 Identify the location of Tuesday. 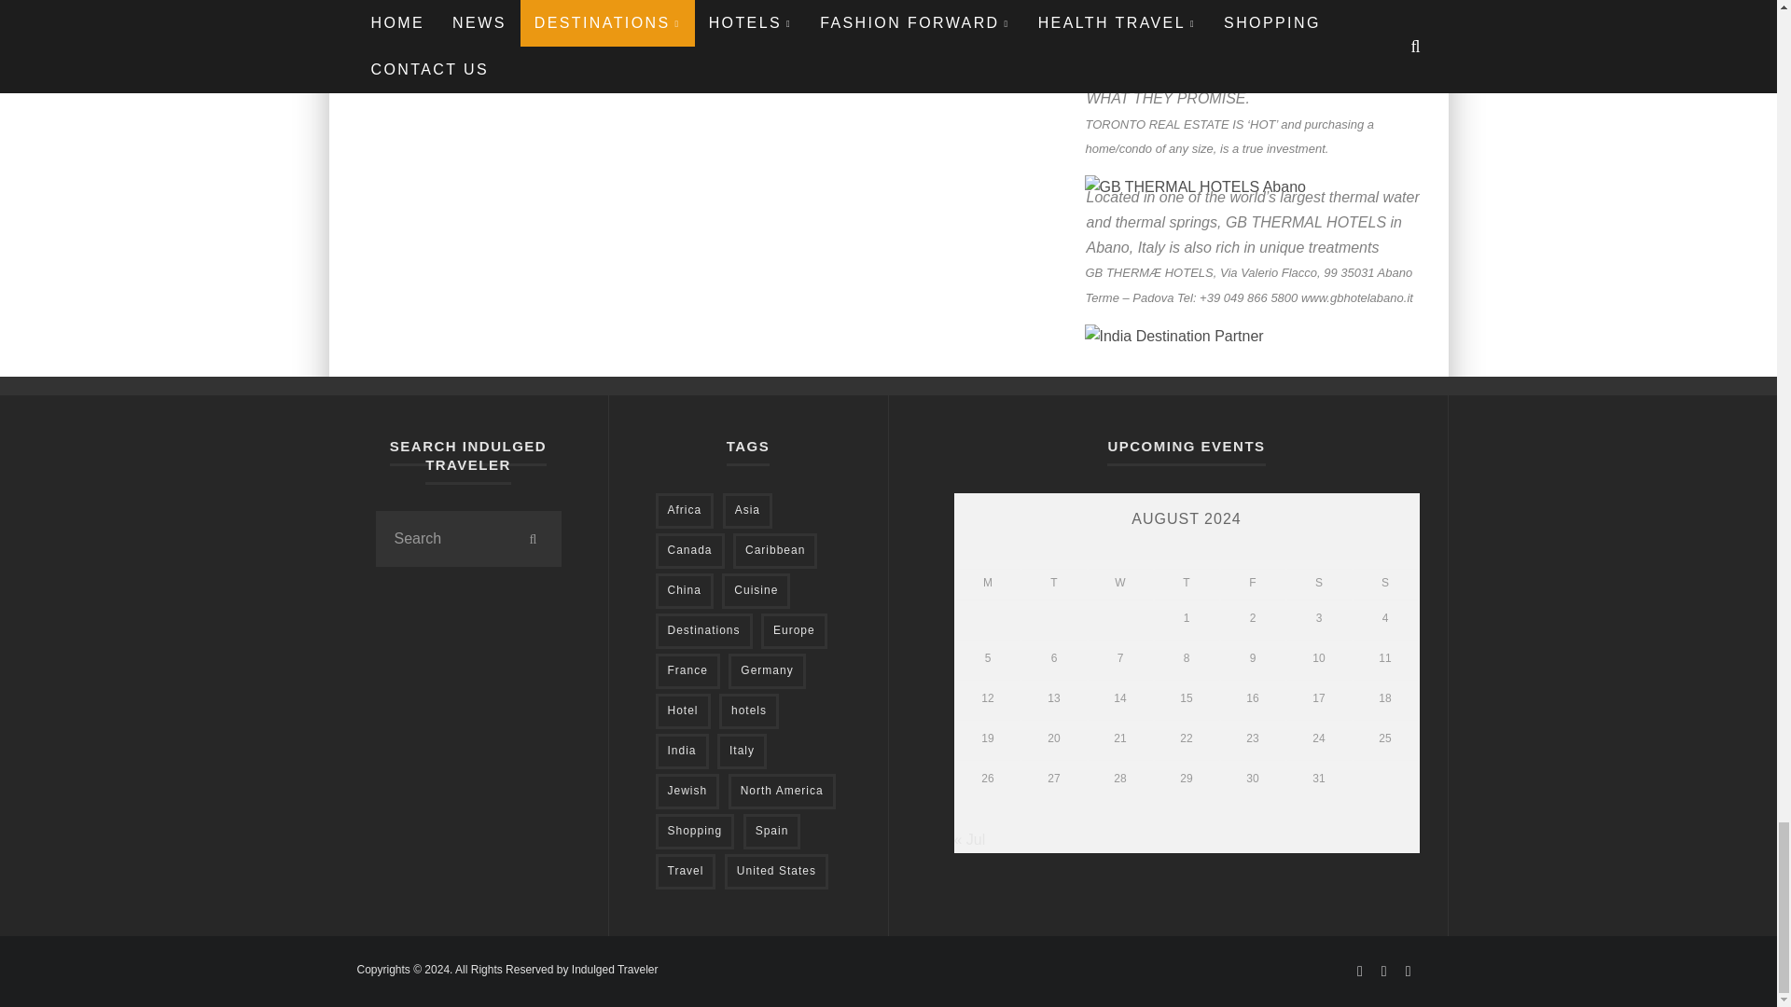
(1054, 584).